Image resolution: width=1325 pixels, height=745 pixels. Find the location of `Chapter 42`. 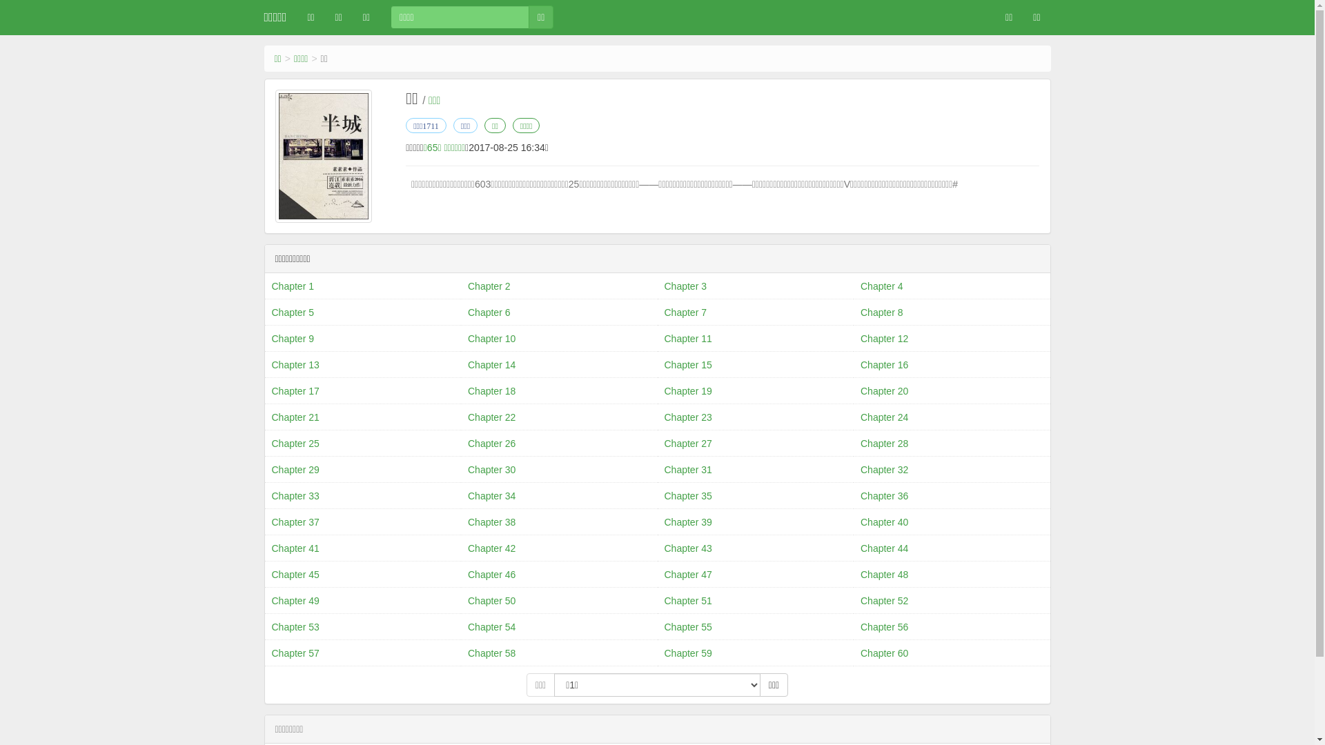

Chapter 42 is located at coordinates (559, 548).